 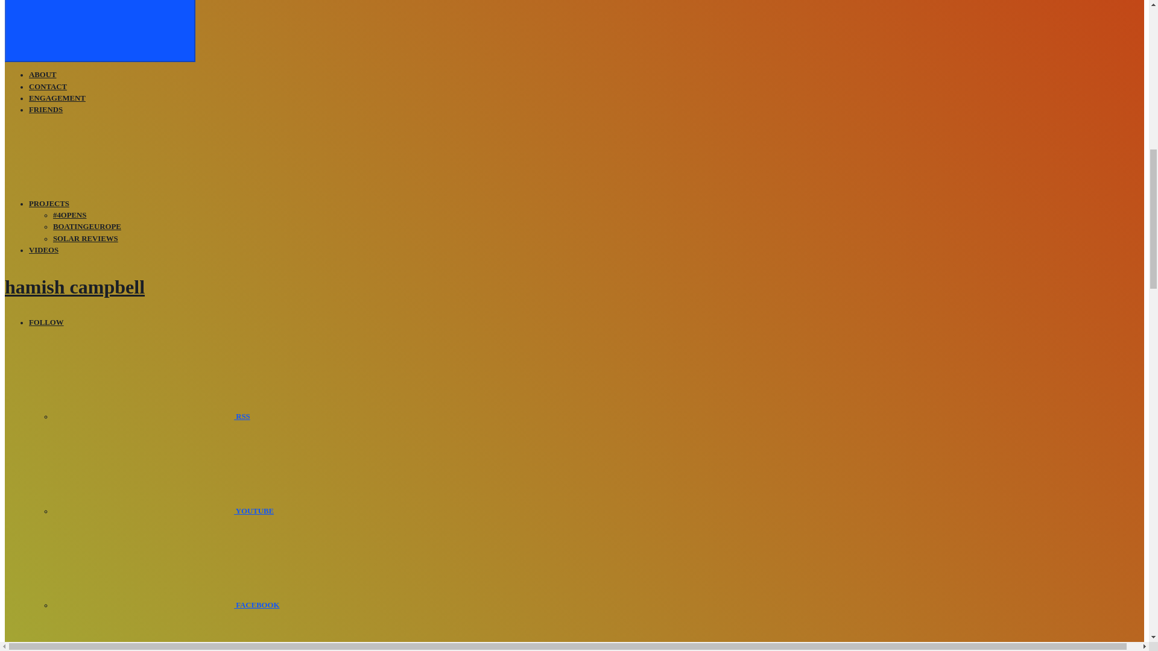 What do you see at coordinates (57, 98) in the screenshot?
I see `ENGAGEMENT` at bounding box center [57, 98].